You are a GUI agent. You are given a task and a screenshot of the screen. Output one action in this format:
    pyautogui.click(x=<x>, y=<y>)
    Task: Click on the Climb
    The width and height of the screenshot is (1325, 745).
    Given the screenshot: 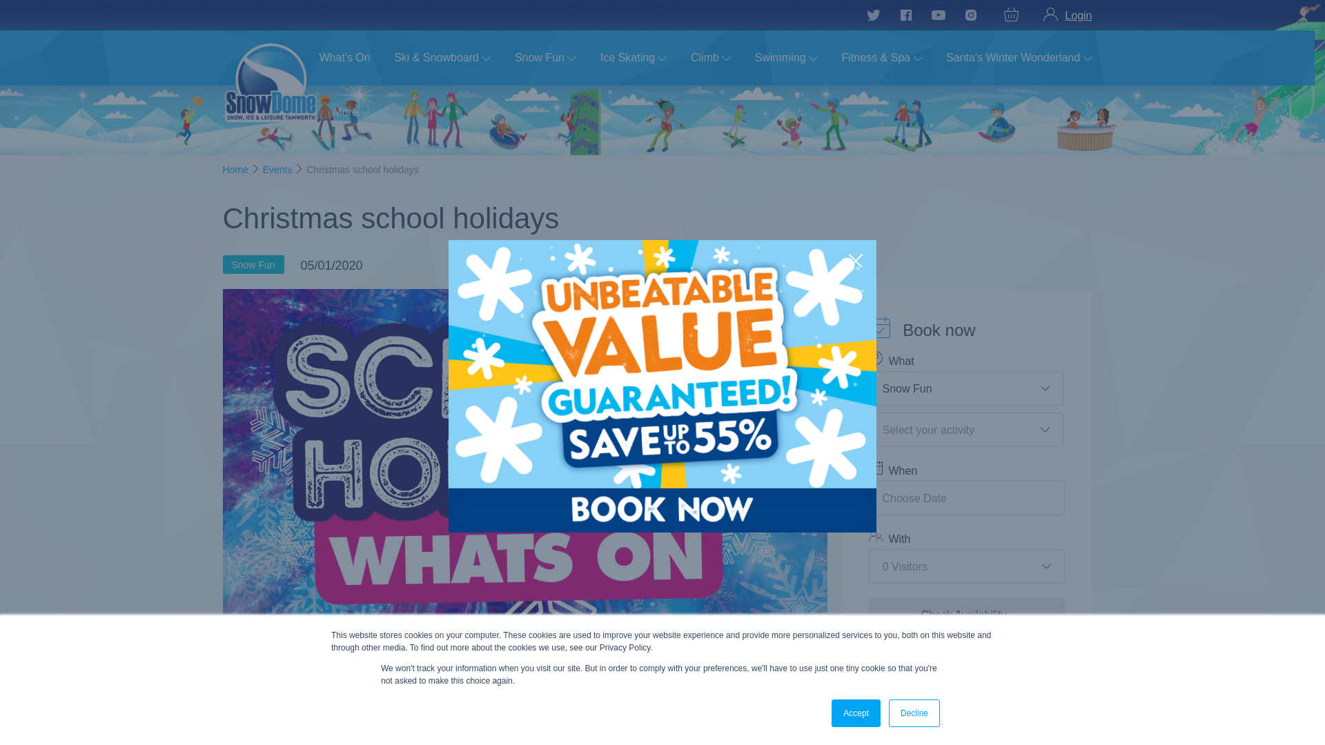 What is the action you would take?
    pyautogui.click(x=475, y=714)
    